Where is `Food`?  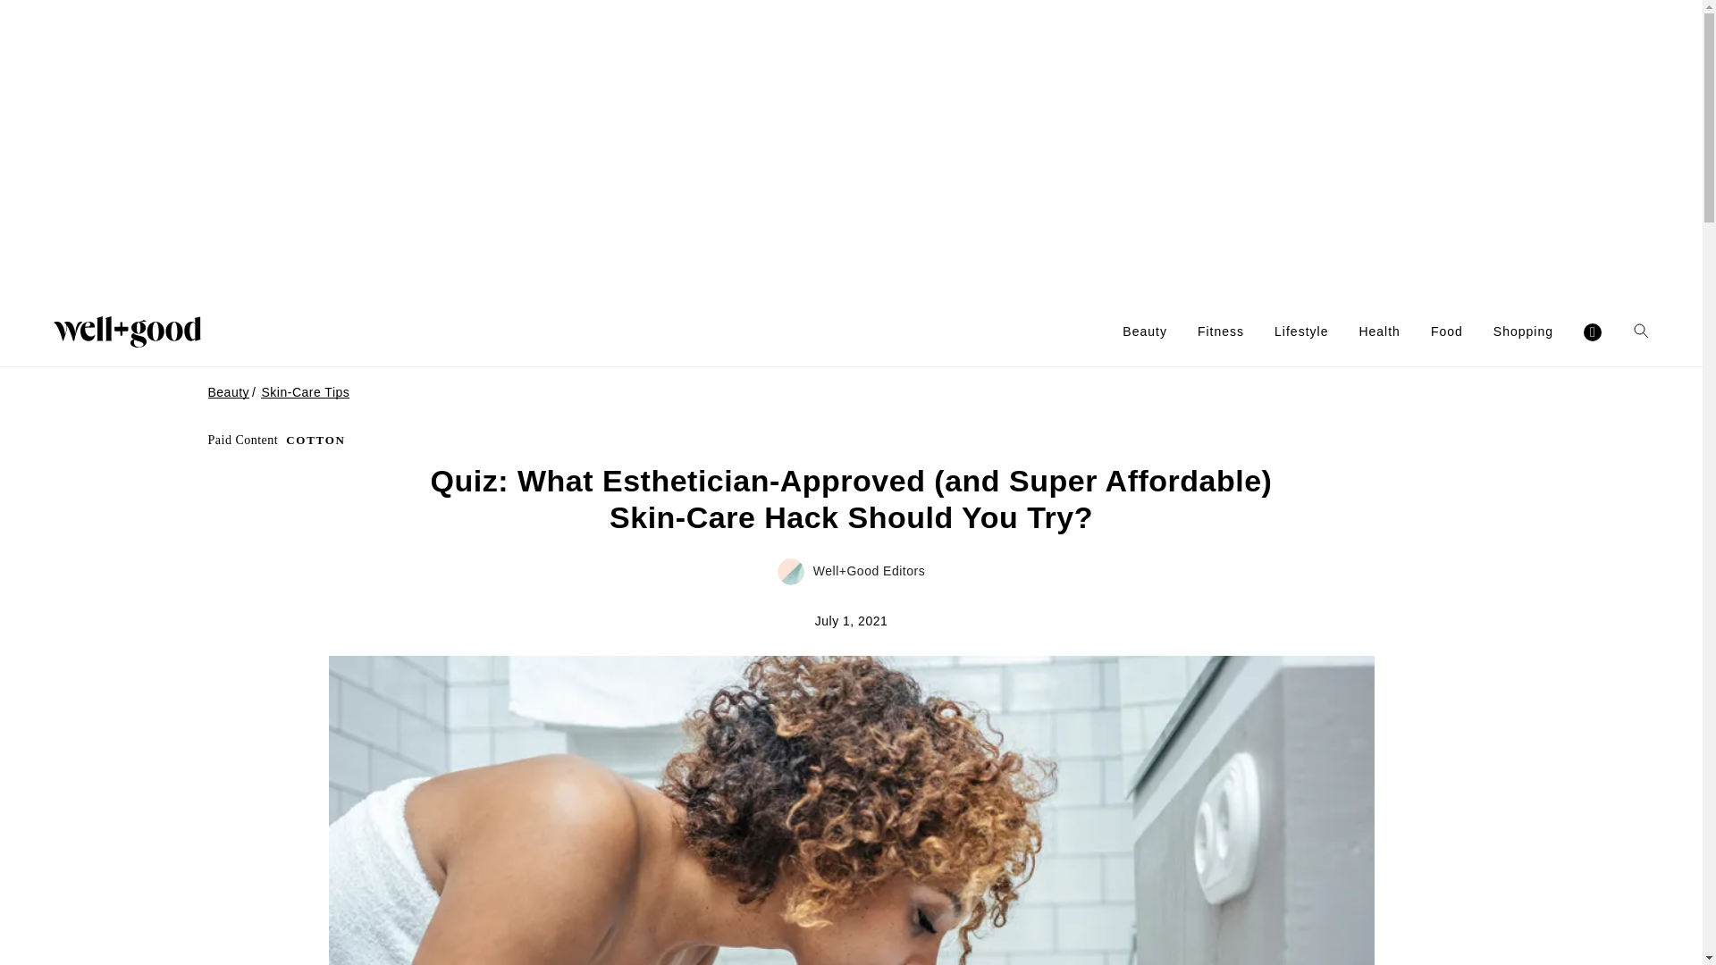 Food is located at coordinates (1447, 331).